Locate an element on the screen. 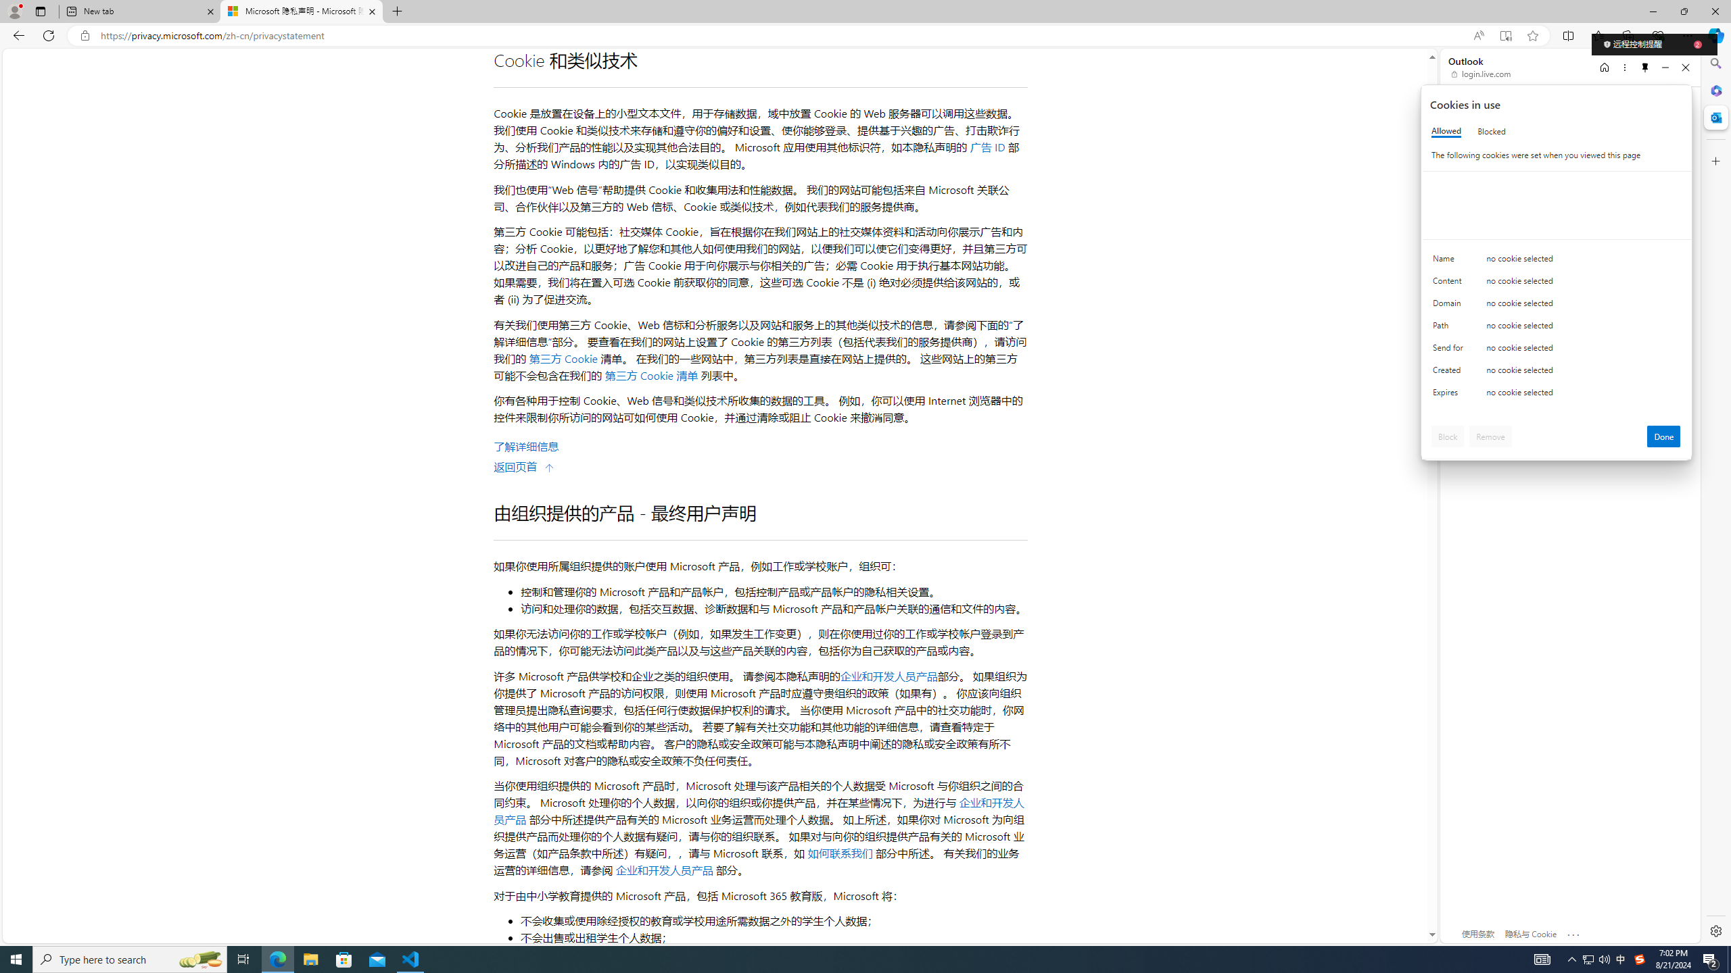 The image size is (1731, 973). Send for is located at coordinates (1450, 351).